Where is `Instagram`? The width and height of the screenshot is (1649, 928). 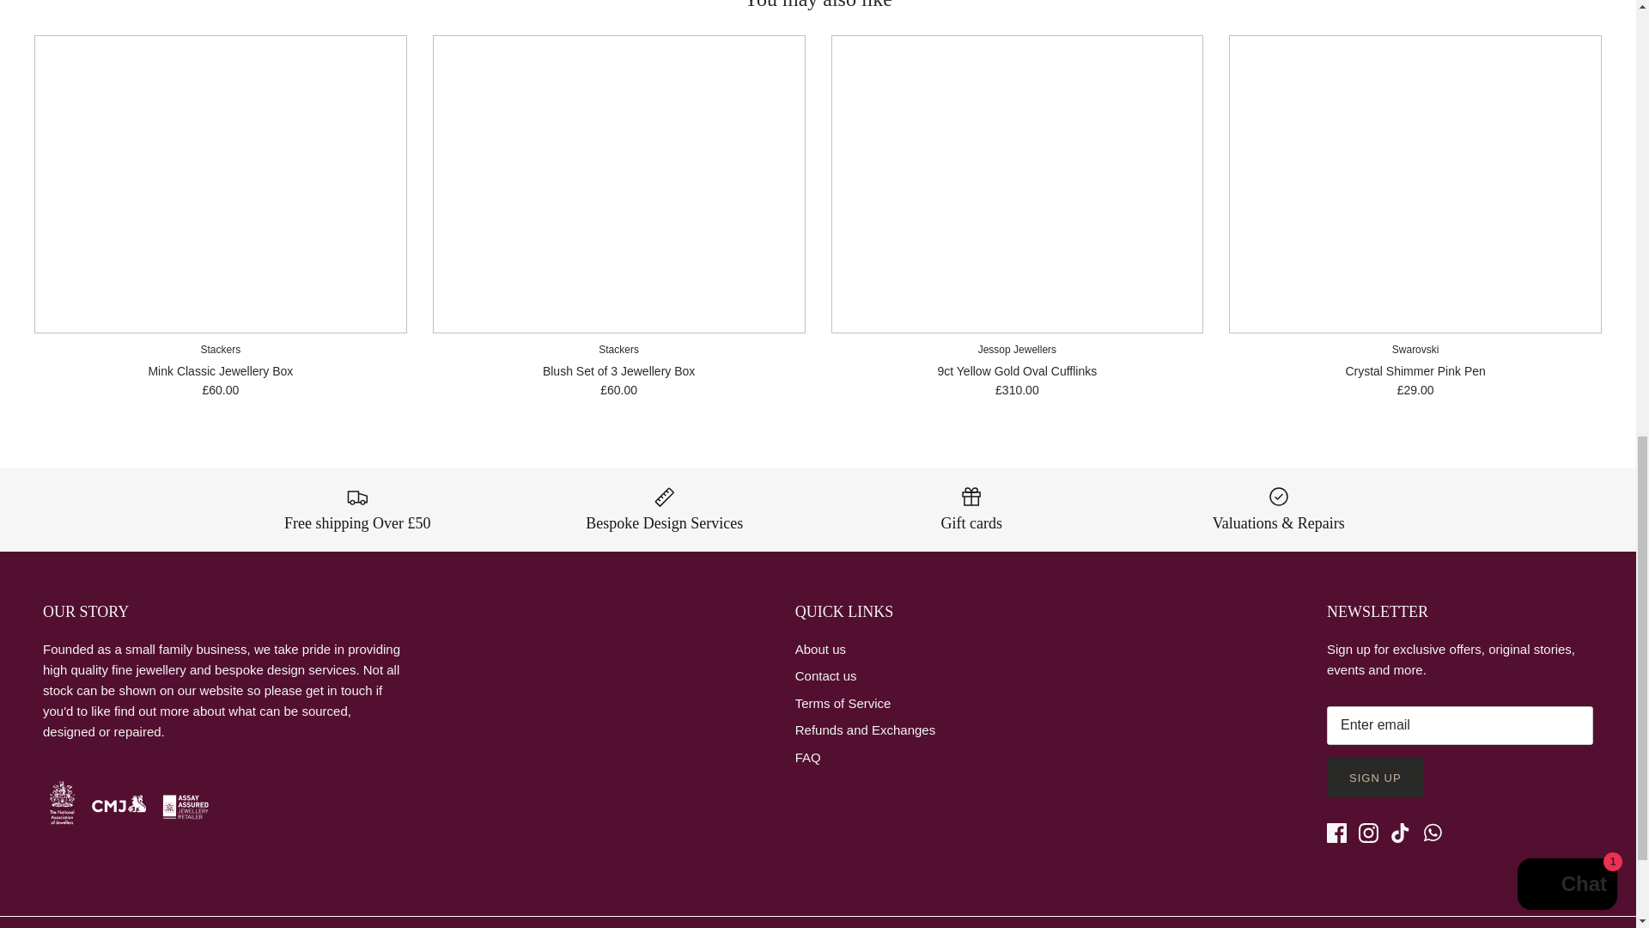 Instagram is located at coordinates (1369, 832).